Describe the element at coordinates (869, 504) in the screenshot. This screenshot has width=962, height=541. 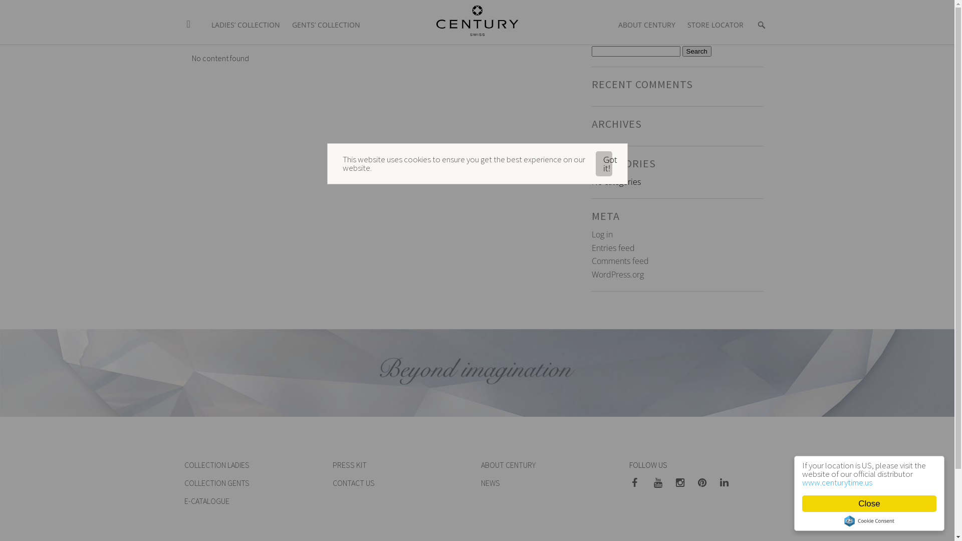
I see `Close` at that location.